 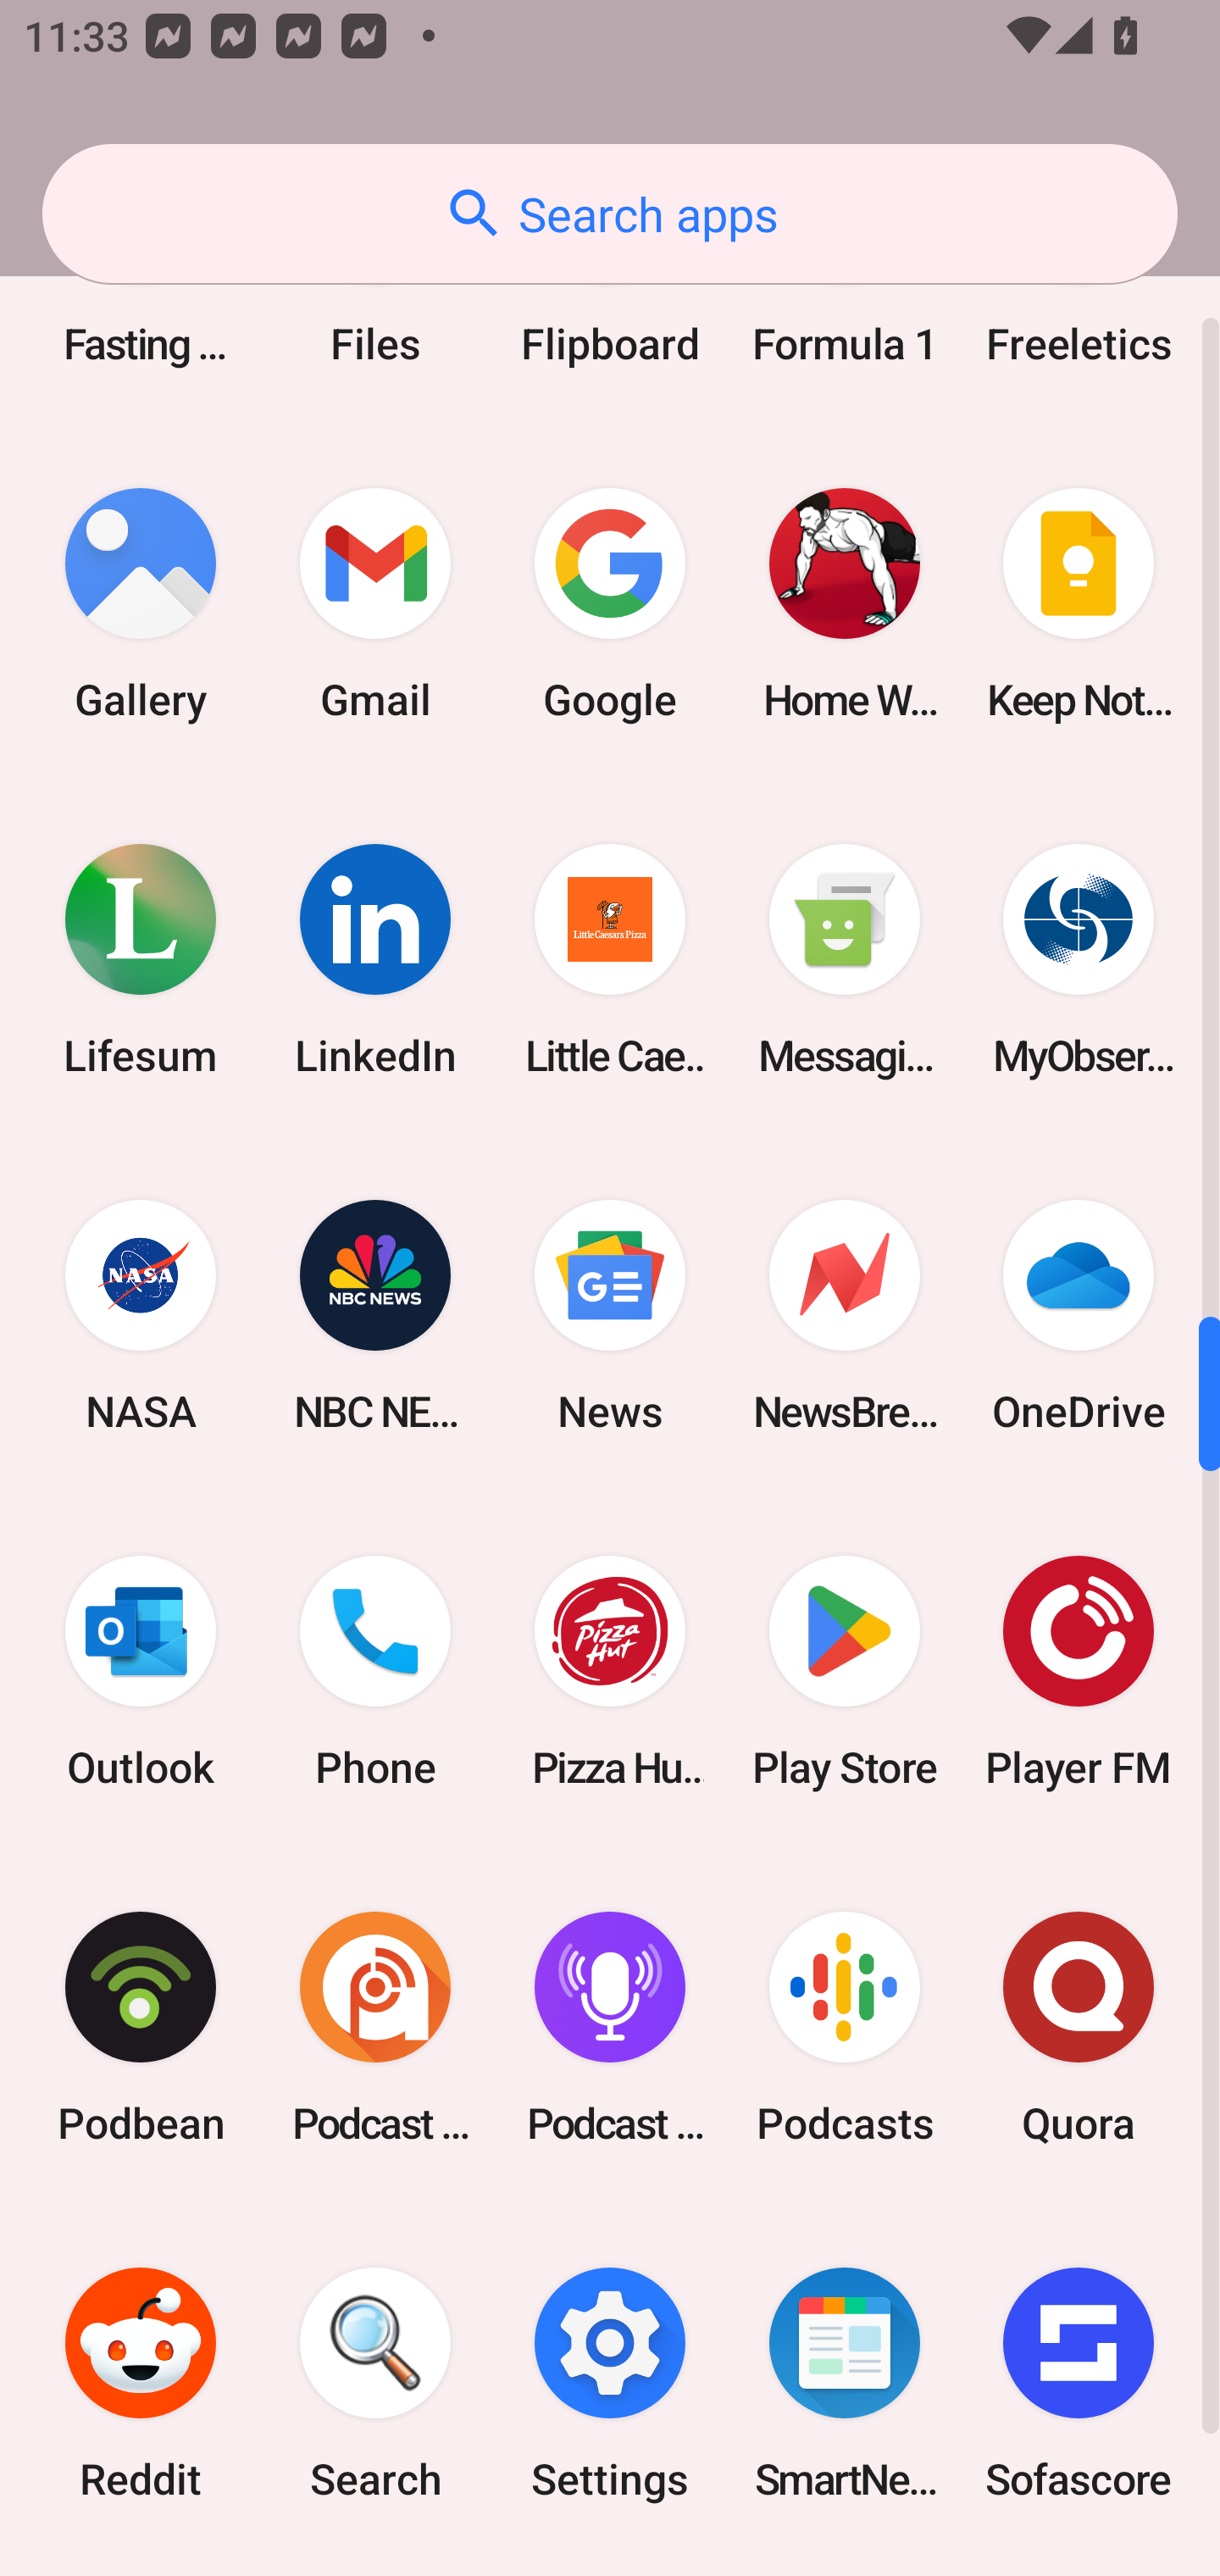 I want to click on Podcast Addict, so click(x=375, y=2027).